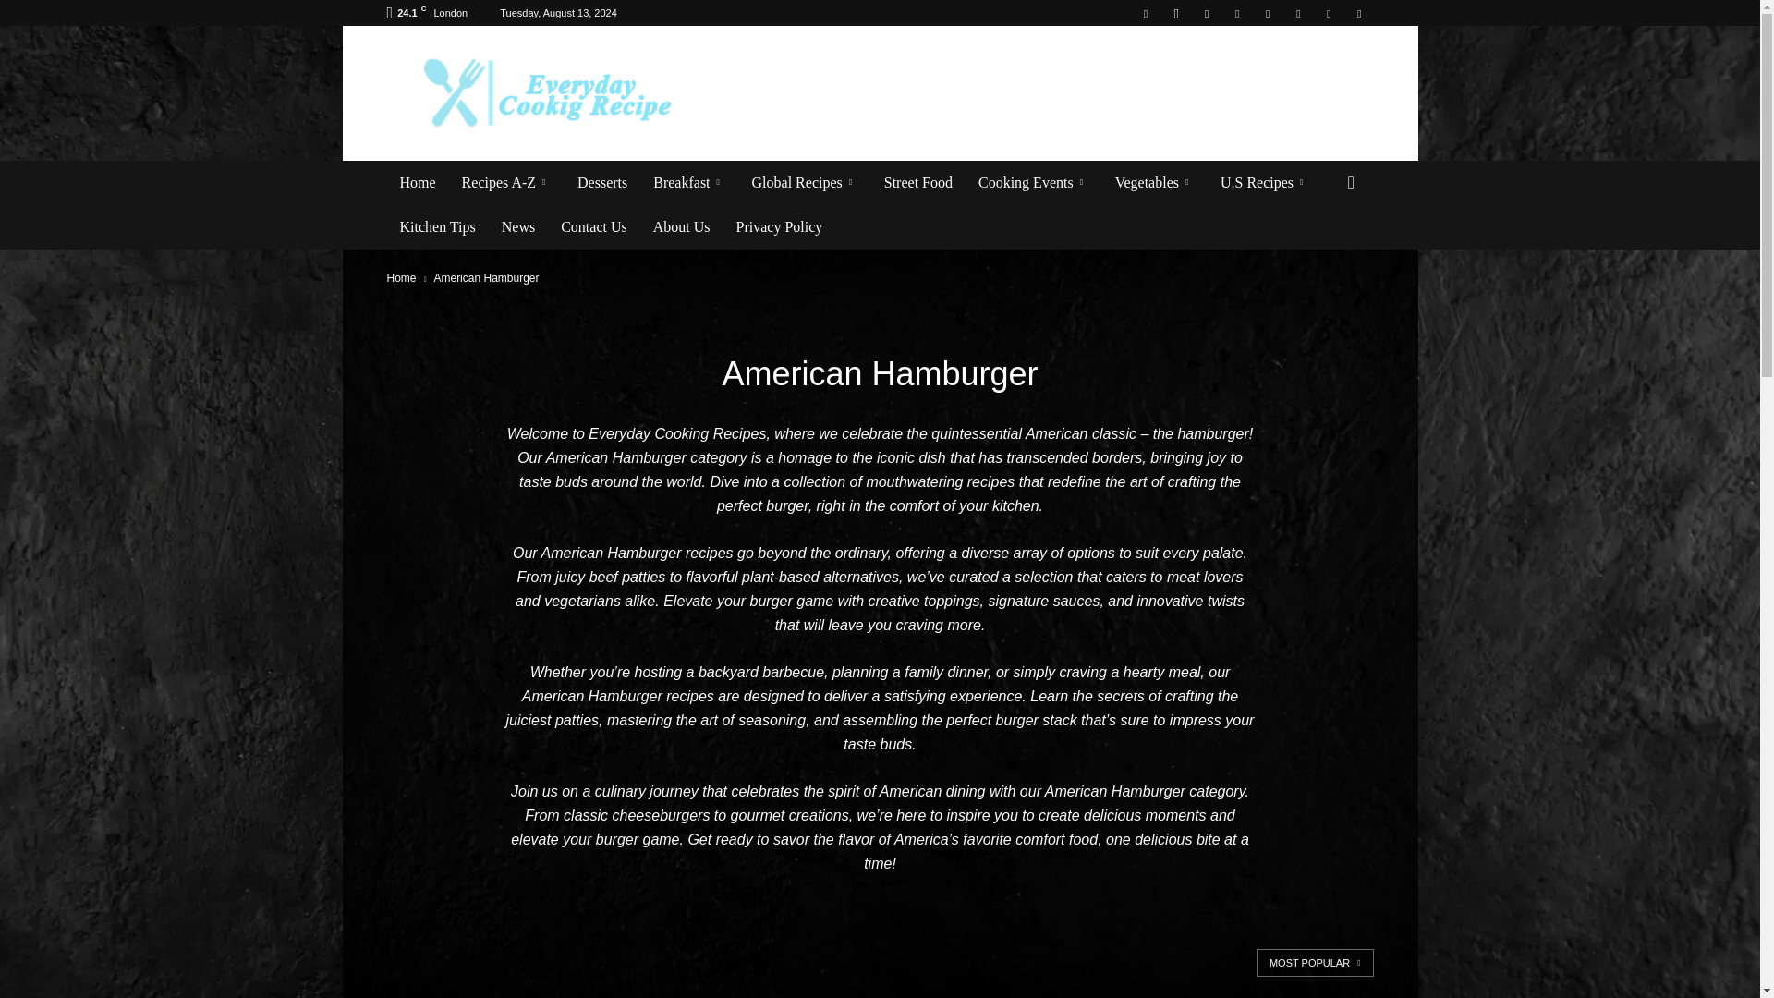  I want to click on TikTok, so click(1298, 13).